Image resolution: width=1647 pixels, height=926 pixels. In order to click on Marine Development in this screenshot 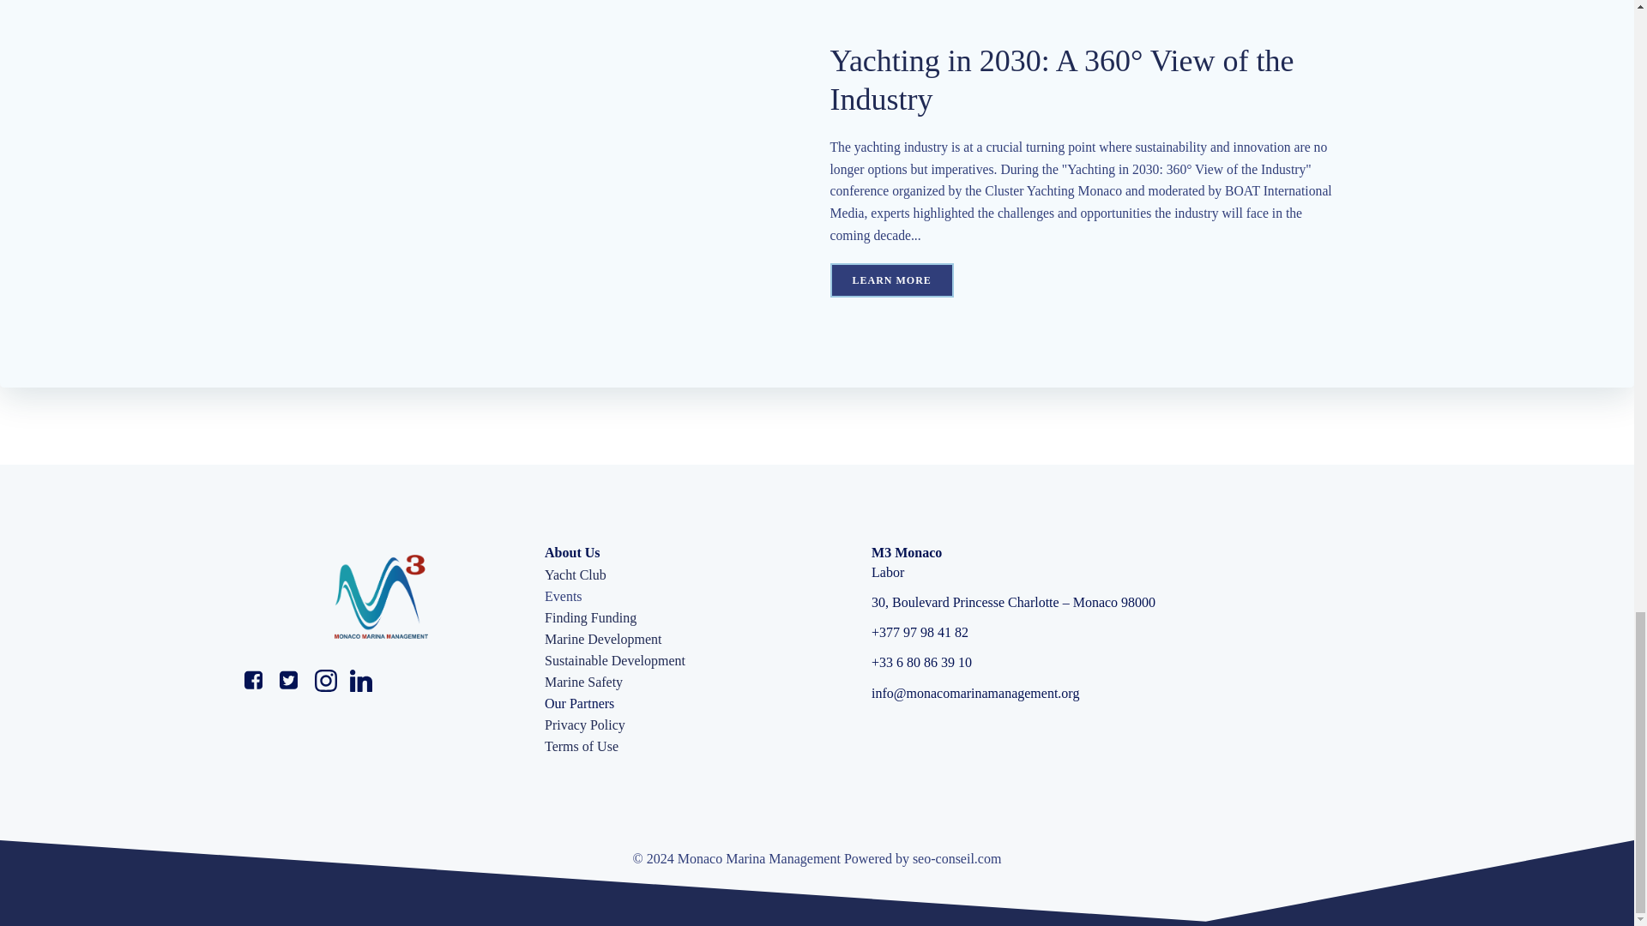, I will do `click(603, 640)`.